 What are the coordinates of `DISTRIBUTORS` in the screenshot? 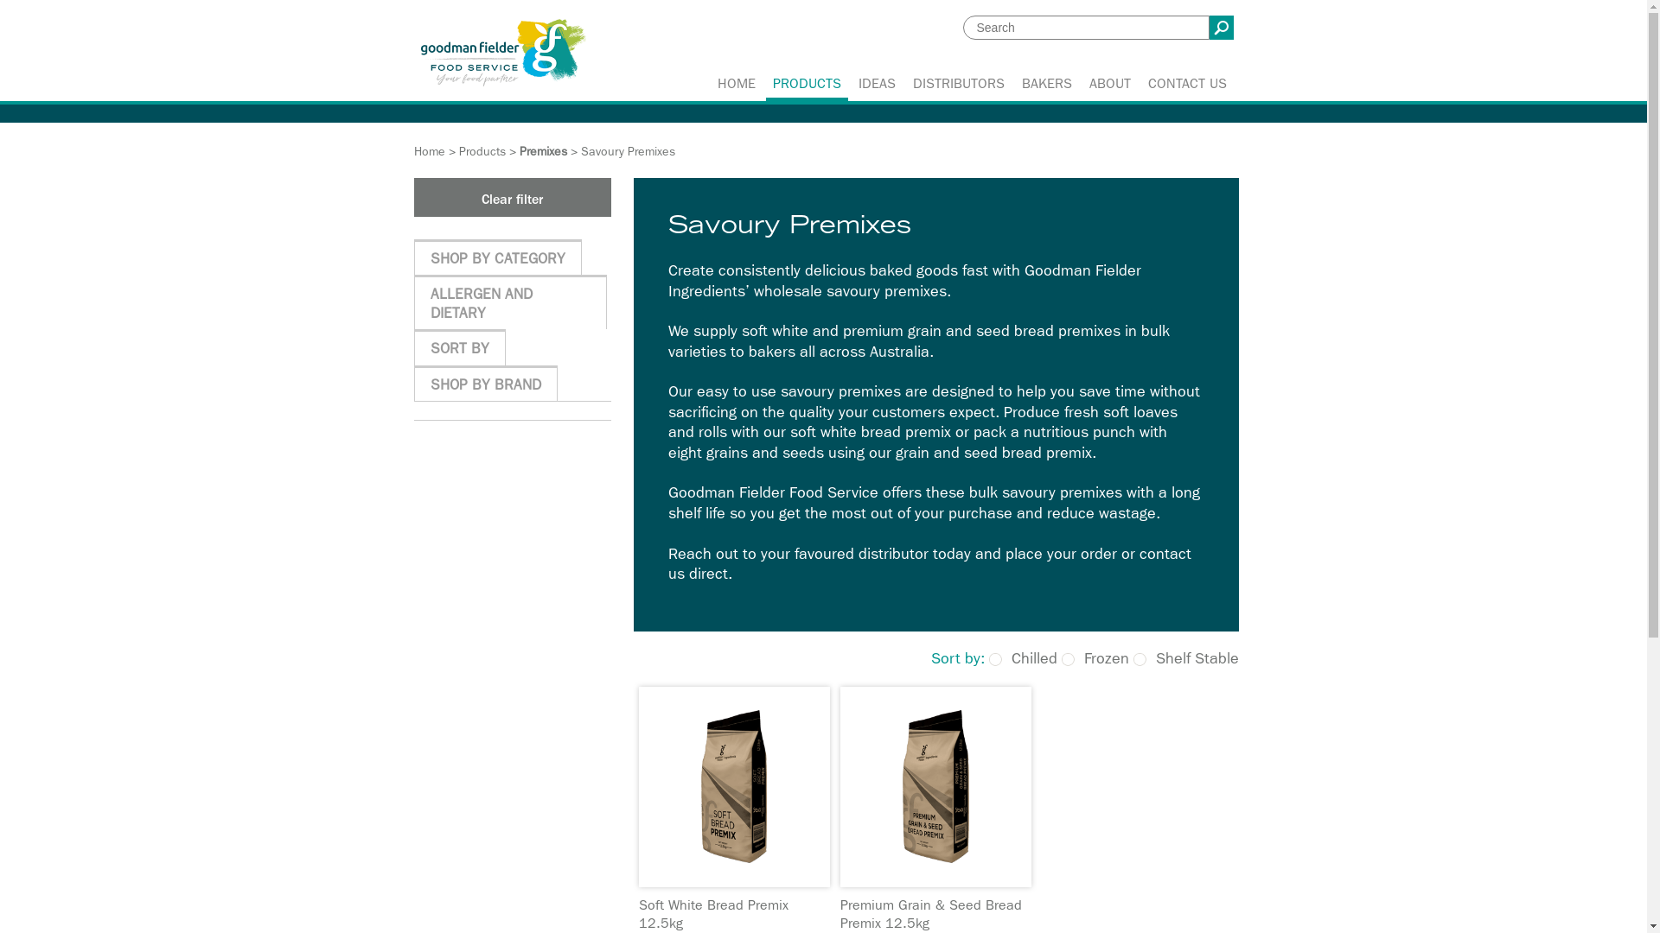 It's located at (959, 84).